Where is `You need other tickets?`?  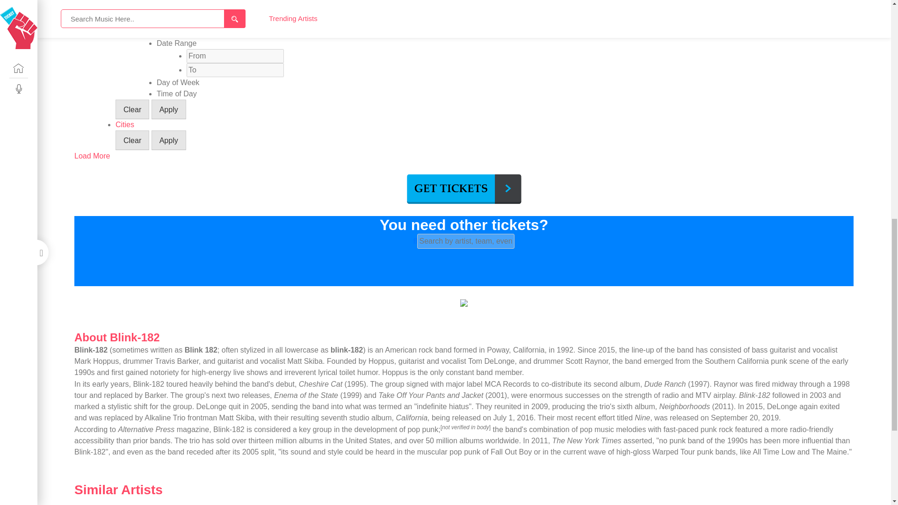 You need other tickets? is located at coordinates (464, 225).